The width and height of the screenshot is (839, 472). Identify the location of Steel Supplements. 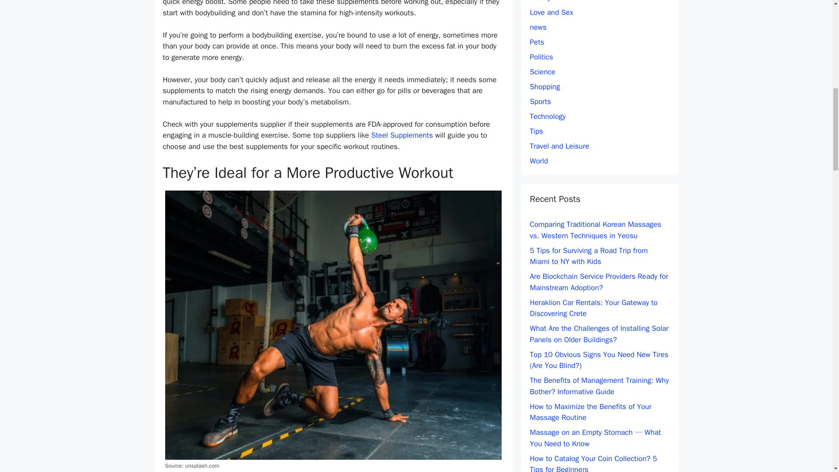
(402, 135).